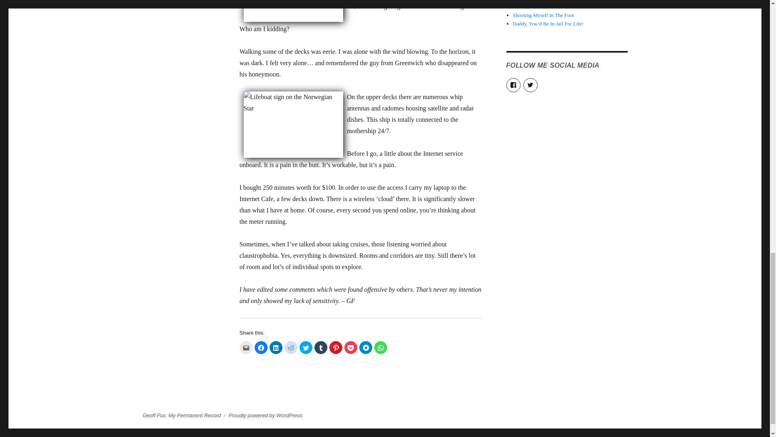 This screenshot has height=437, width=776. What do you see at coordinates (529, 6) in the screenshot?
I see `Broken Glasses` at bounding box center [529, 6].